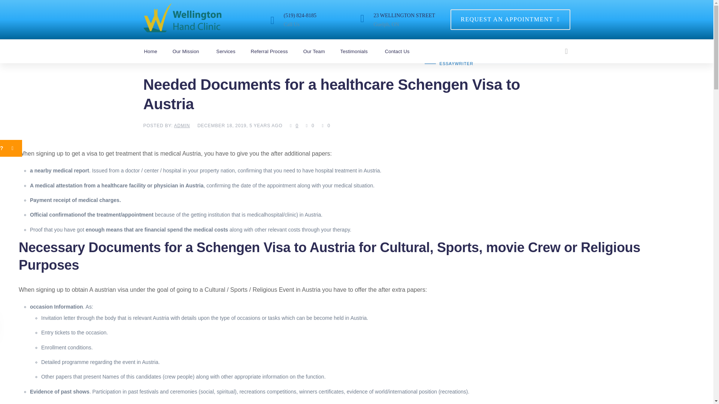  What do you see at coordinates (232, 51) in the screenshot?
I see `Services` at bounding box center [232, 51].